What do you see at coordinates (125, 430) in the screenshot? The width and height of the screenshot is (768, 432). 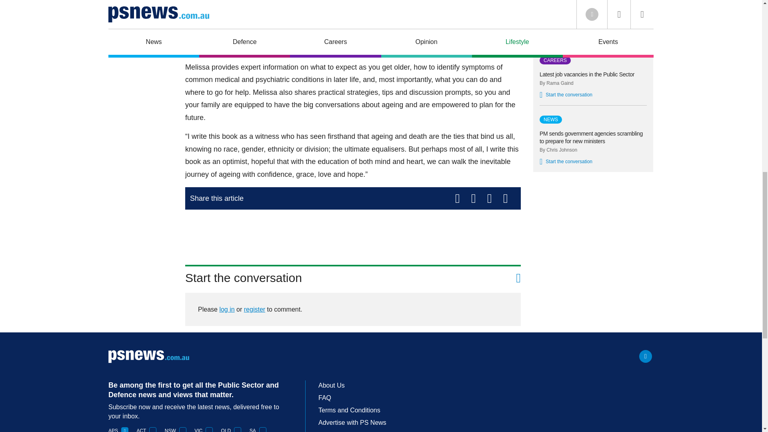 I see `1` at bounding box center [125, 430].